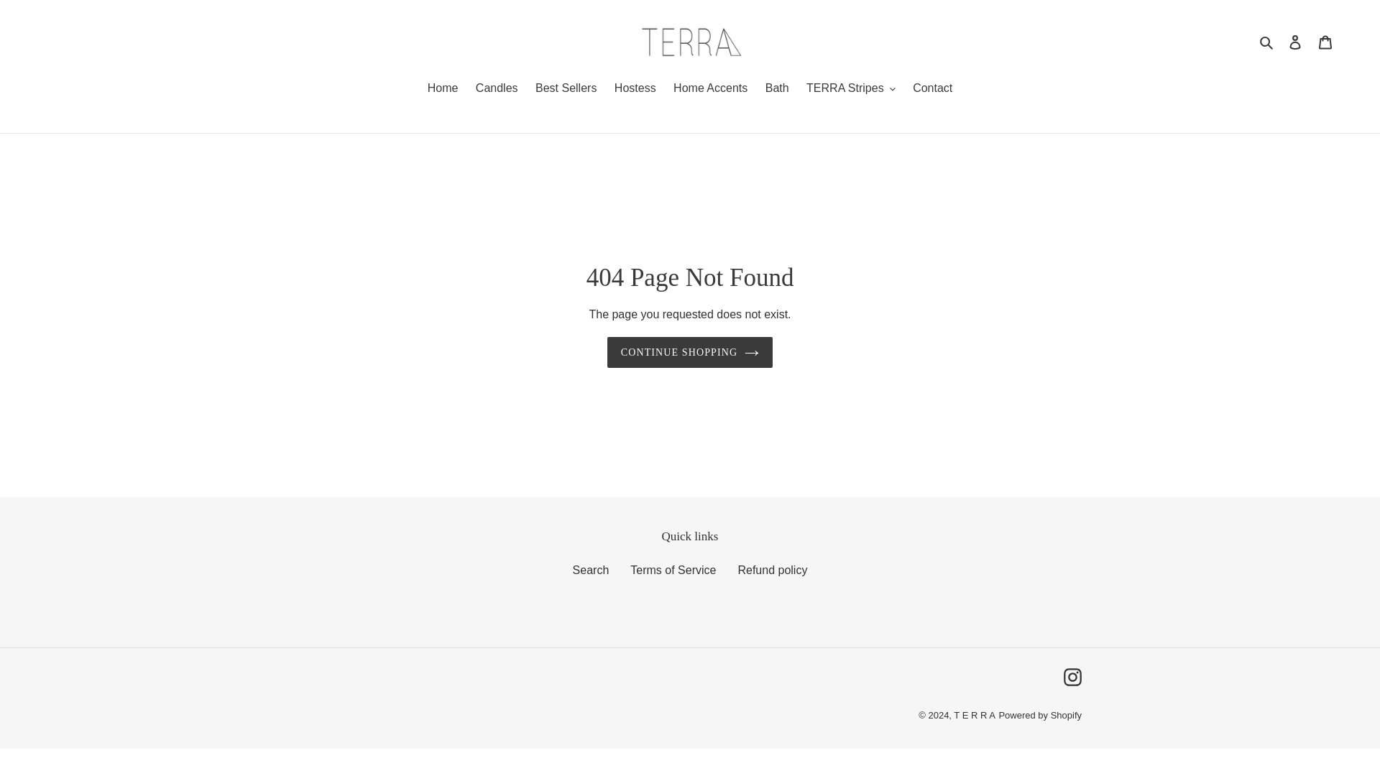  I want to click on Search, so click(1267, 42).